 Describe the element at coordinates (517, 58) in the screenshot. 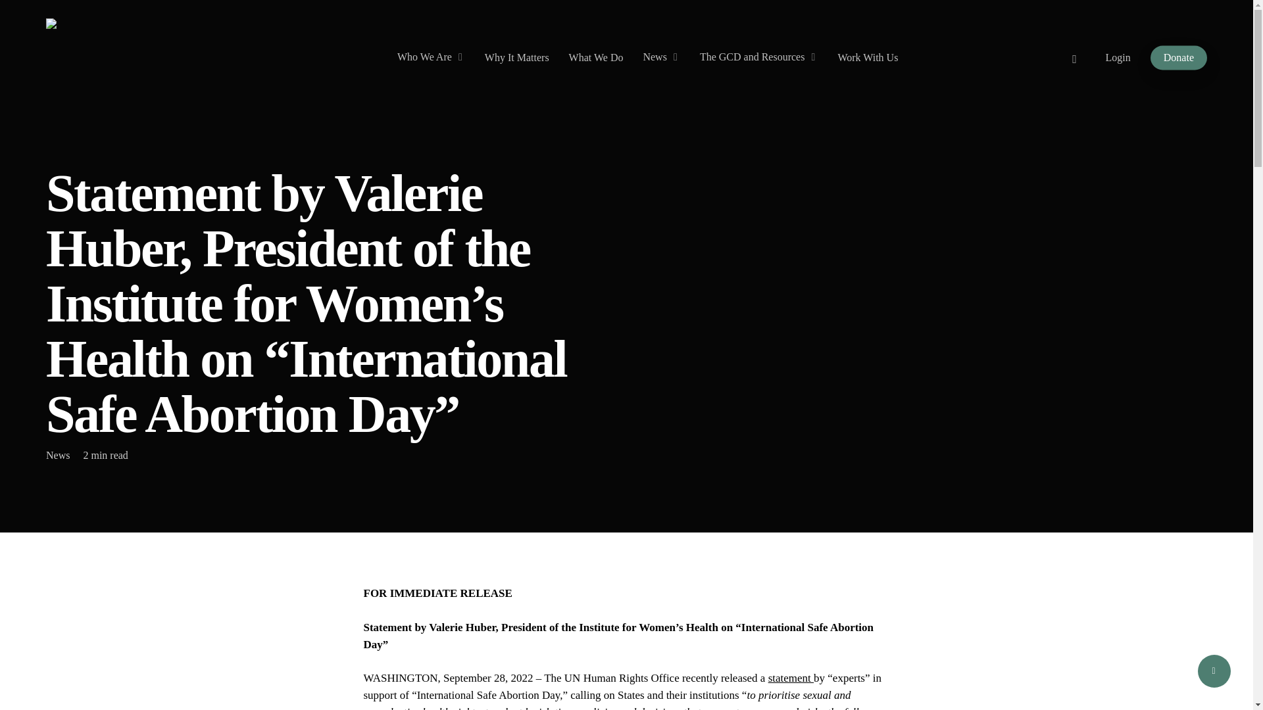

I see `Why It Matters` at that location.